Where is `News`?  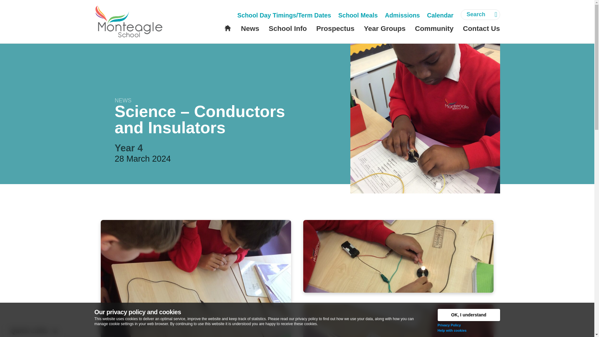
News is located at coordinates (250, 29).